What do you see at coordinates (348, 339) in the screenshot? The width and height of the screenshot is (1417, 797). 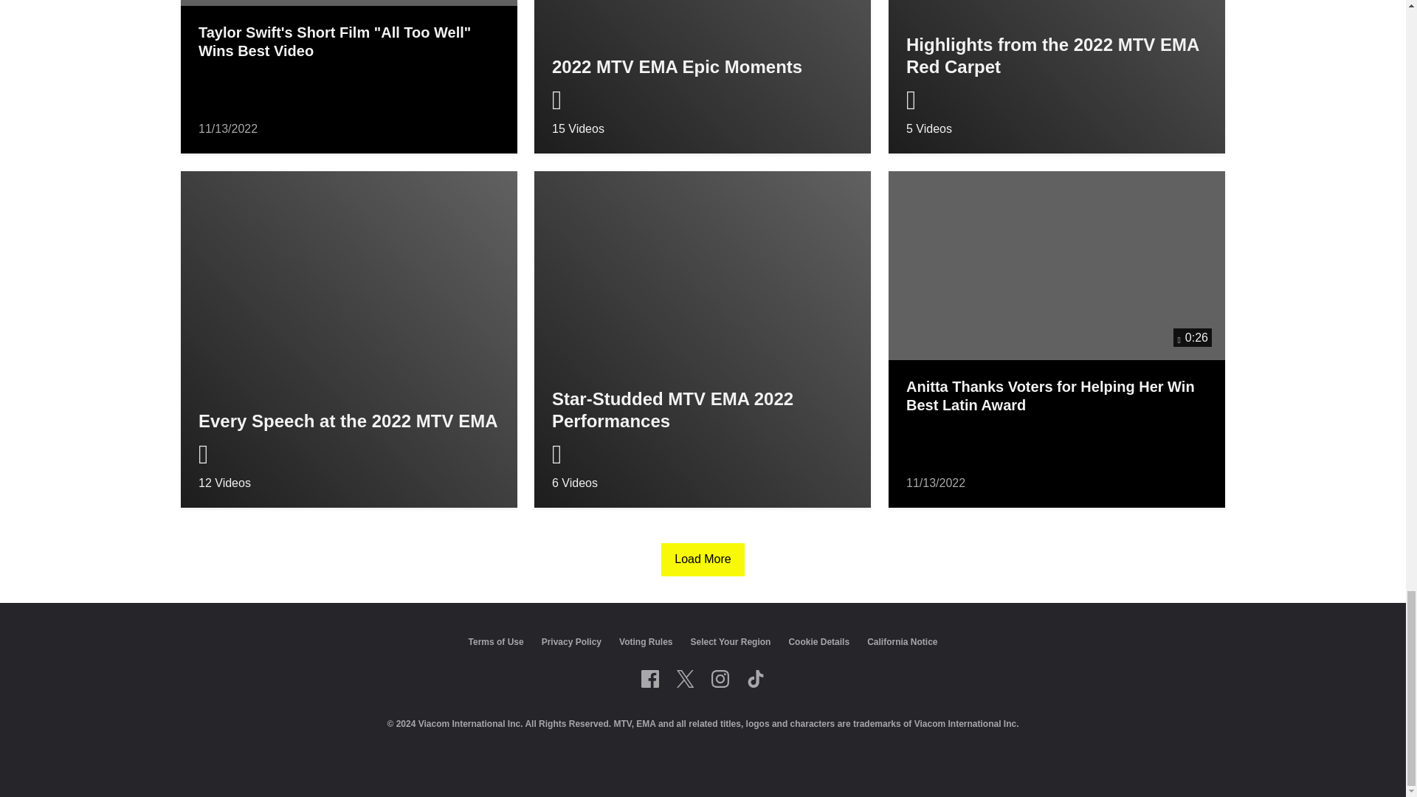 I see `TikTok-icon` at bounding box center [348, 339].